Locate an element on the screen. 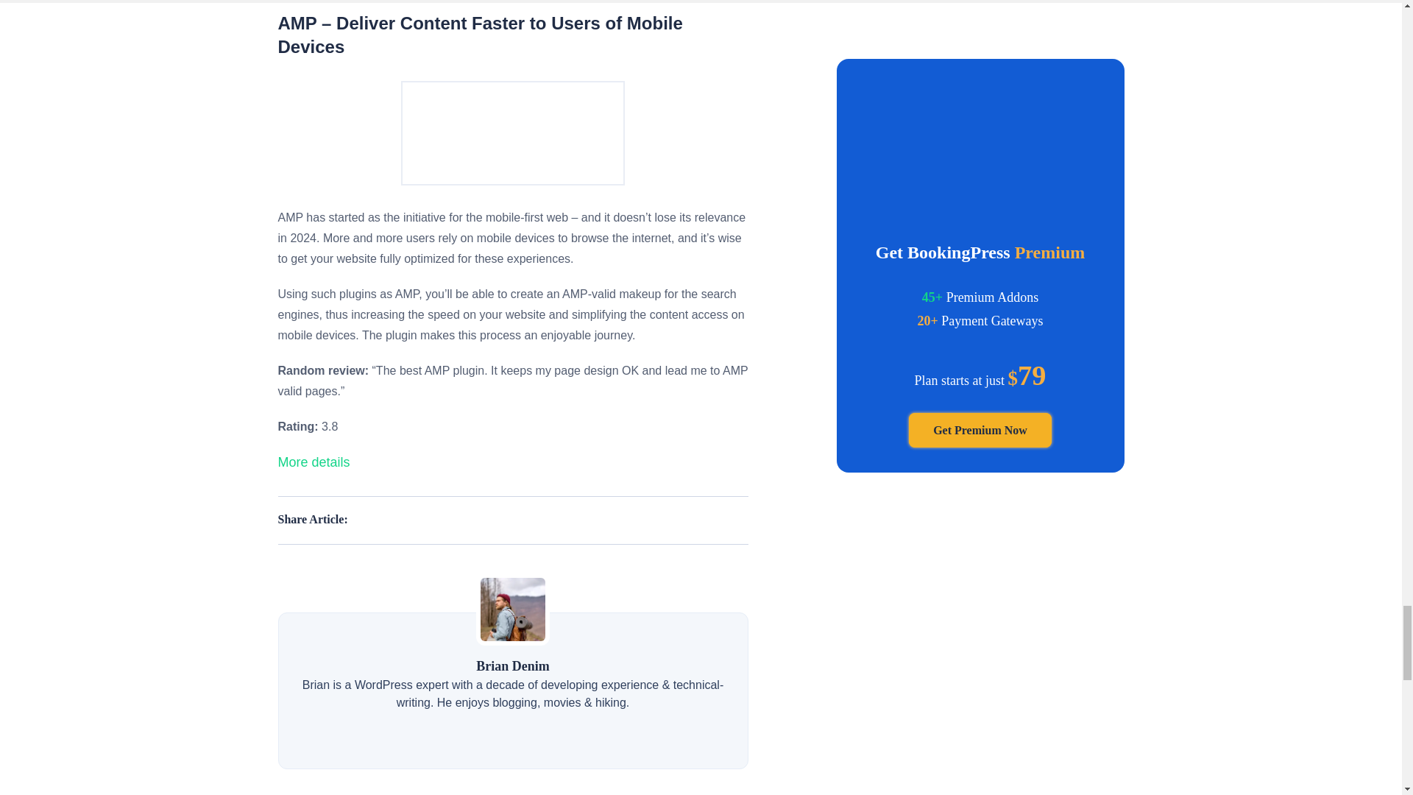  Posts by Brian Denim is located at coordinates (512, 665).